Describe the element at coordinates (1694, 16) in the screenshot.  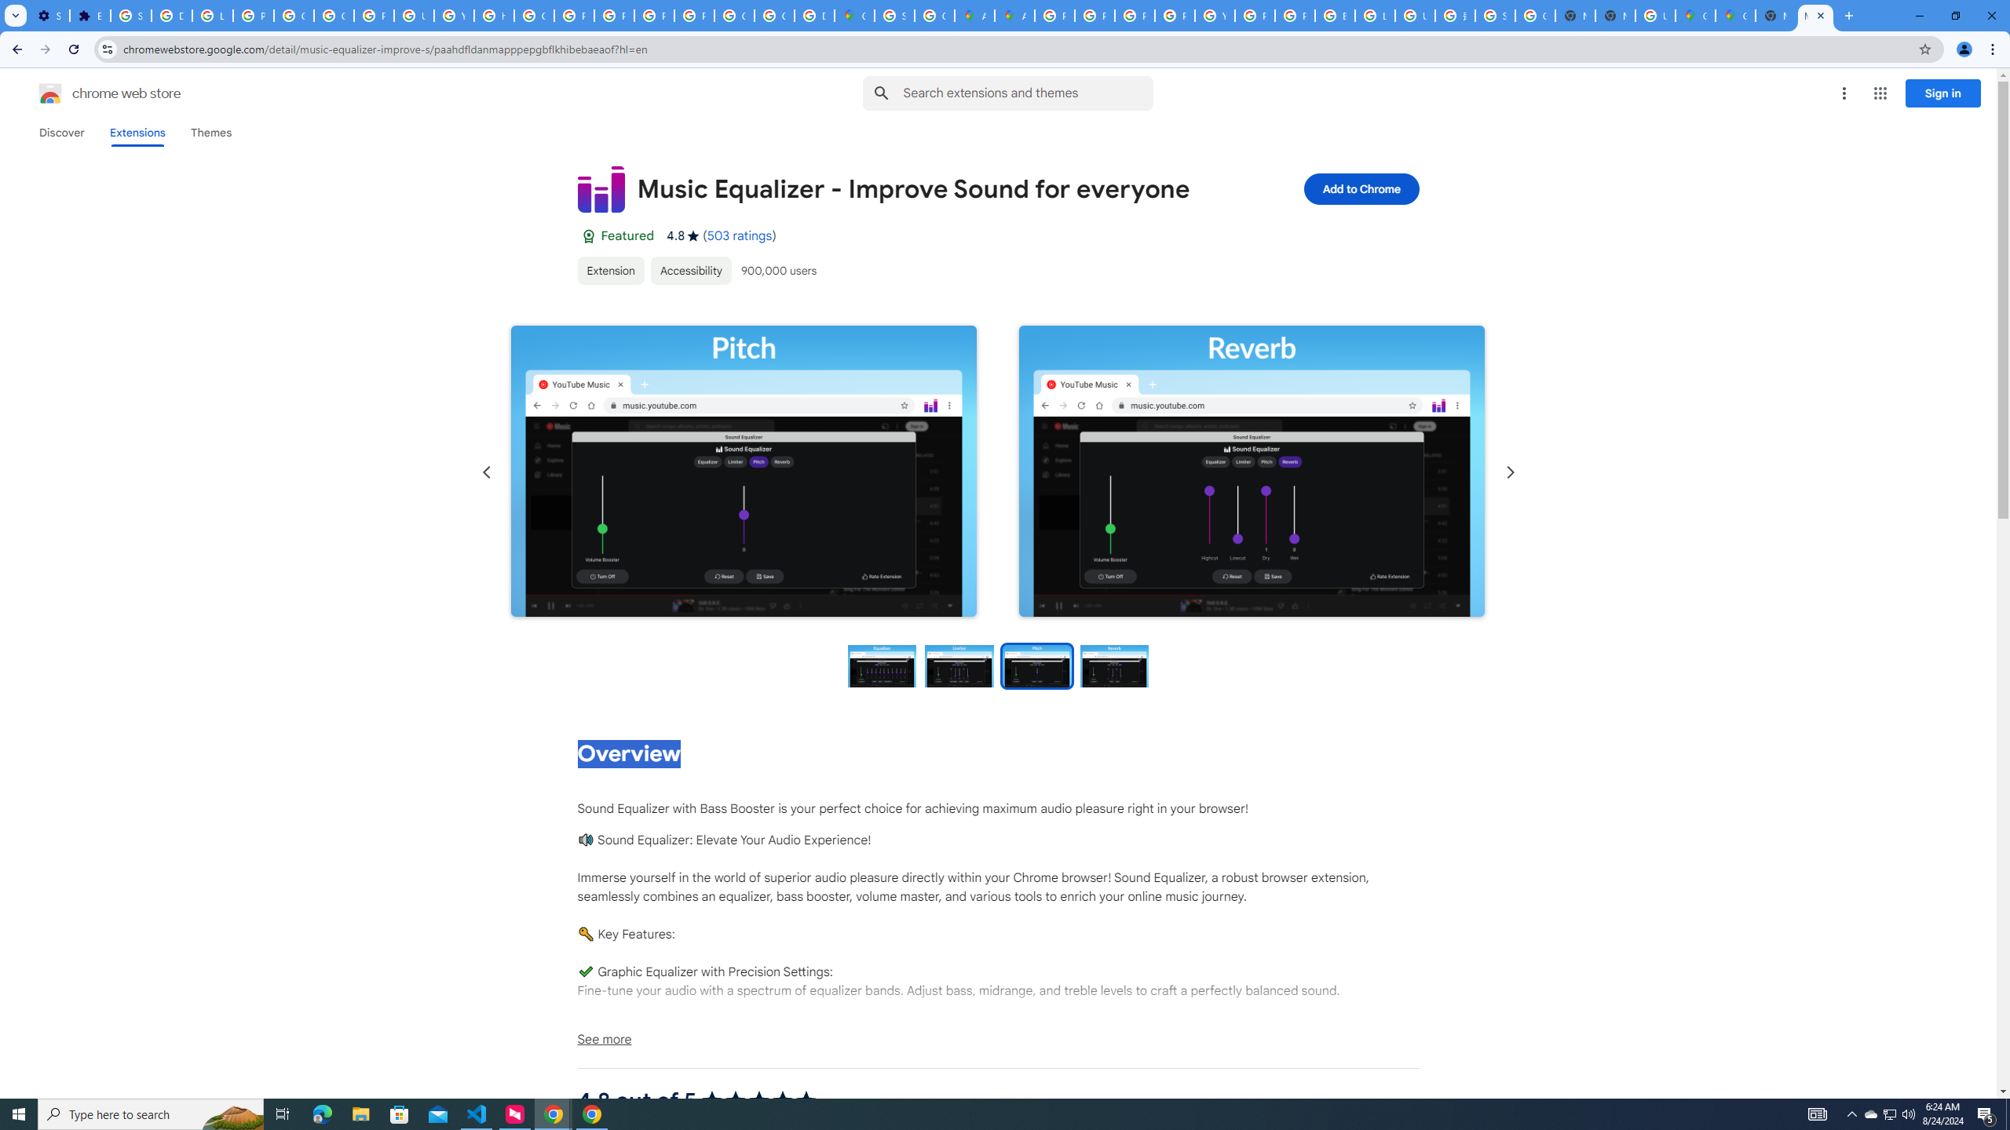
I see `Google Maps` at that location.